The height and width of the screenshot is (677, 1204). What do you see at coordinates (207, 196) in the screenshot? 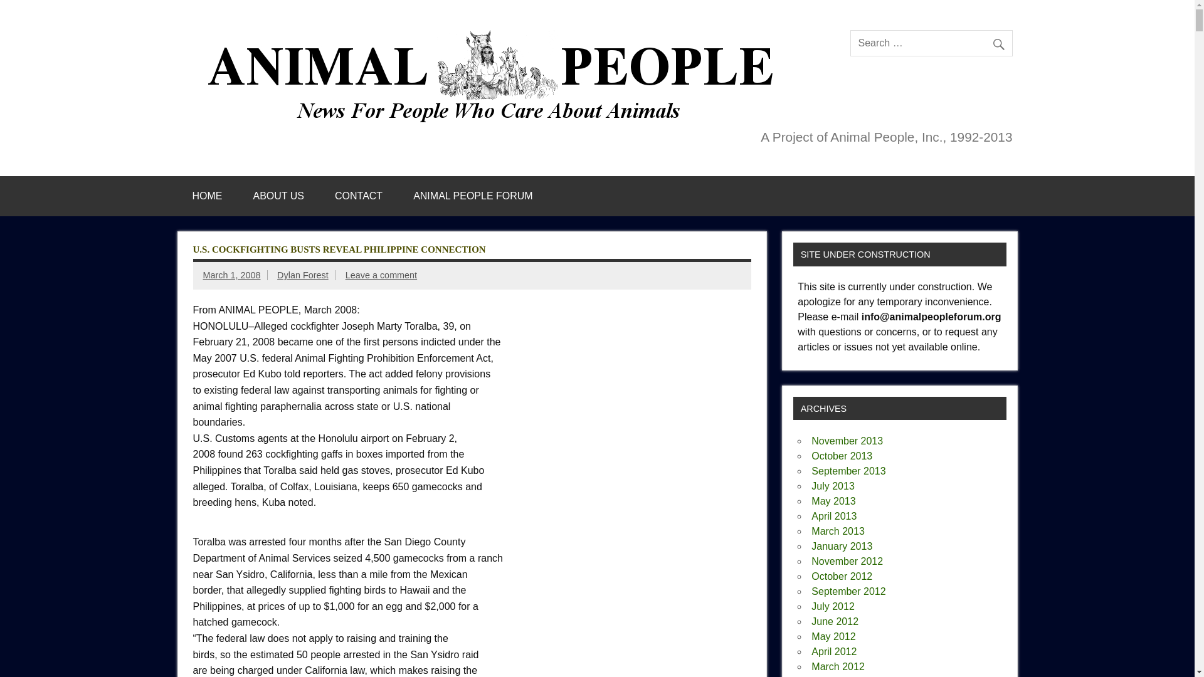
I see `HOME` at bounding box center [207, 196].